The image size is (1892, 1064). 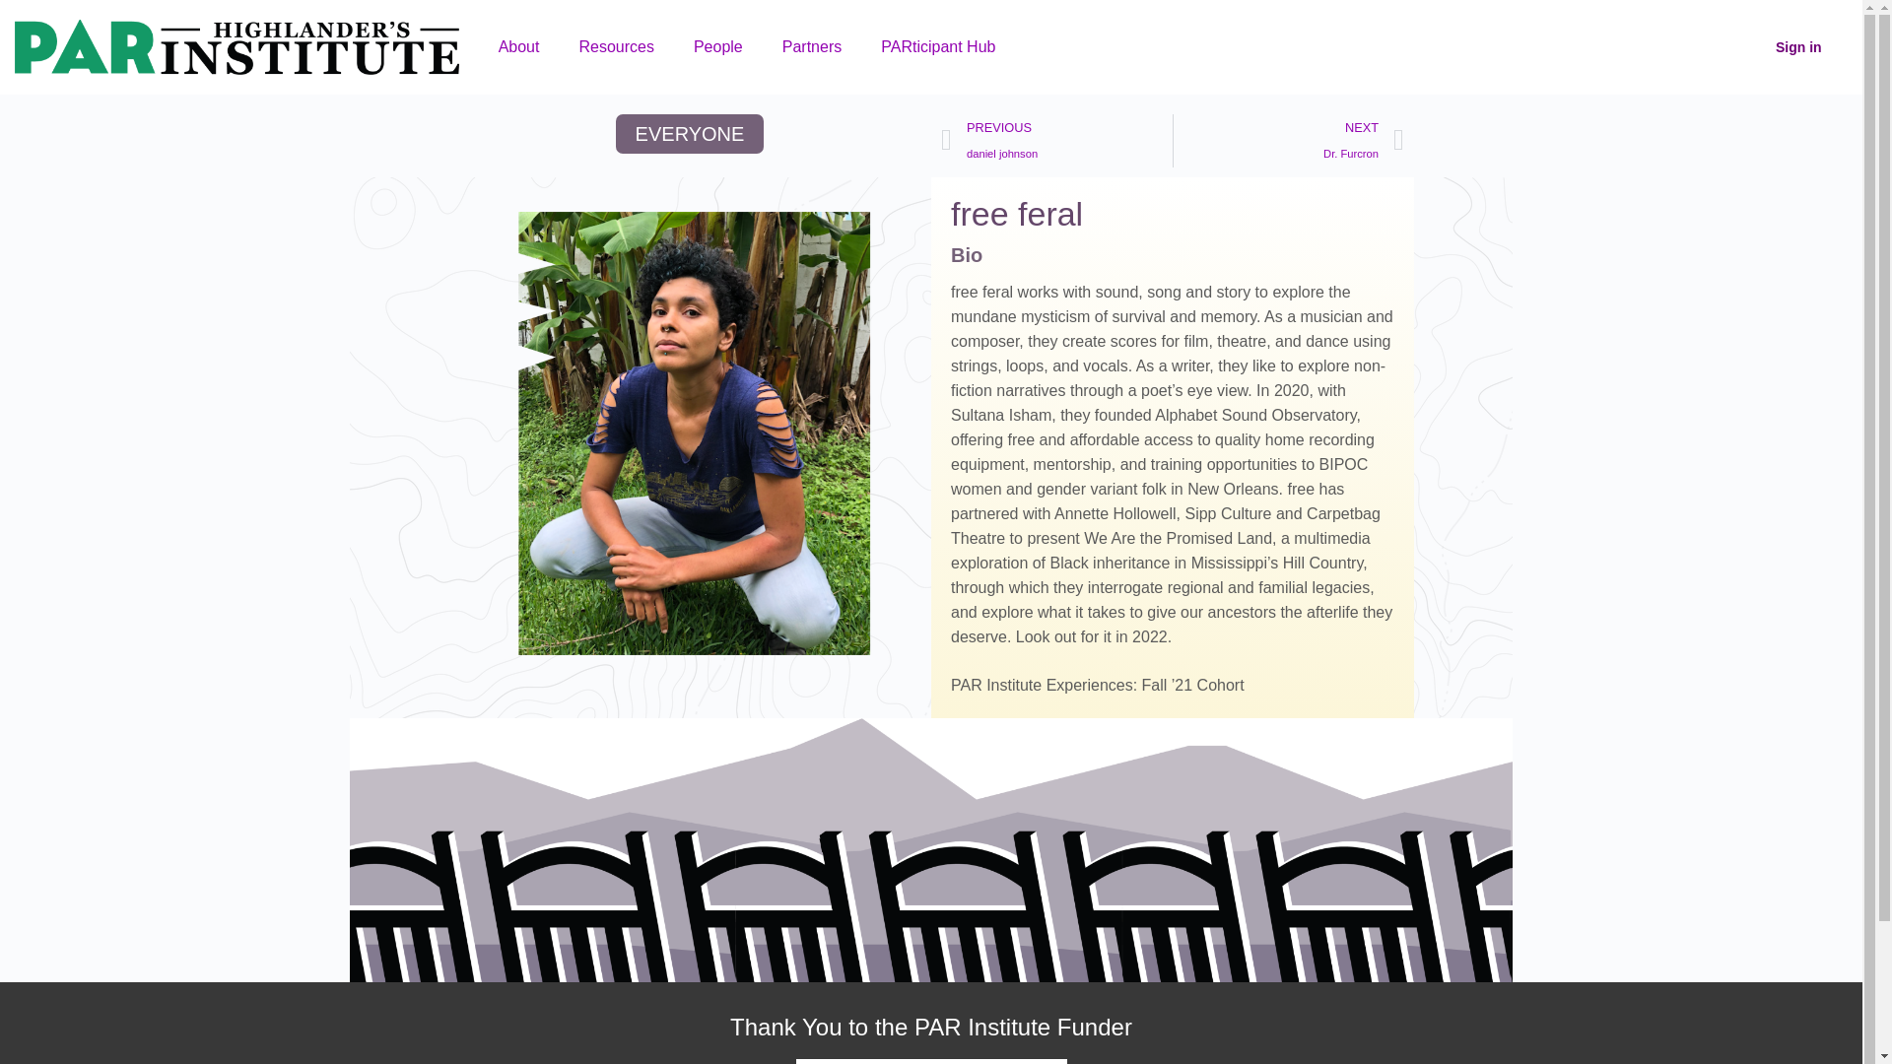 What do you see at coordinates (690, 133) in the screenshot?
I see `Partners` at bounding box center [690, 133].